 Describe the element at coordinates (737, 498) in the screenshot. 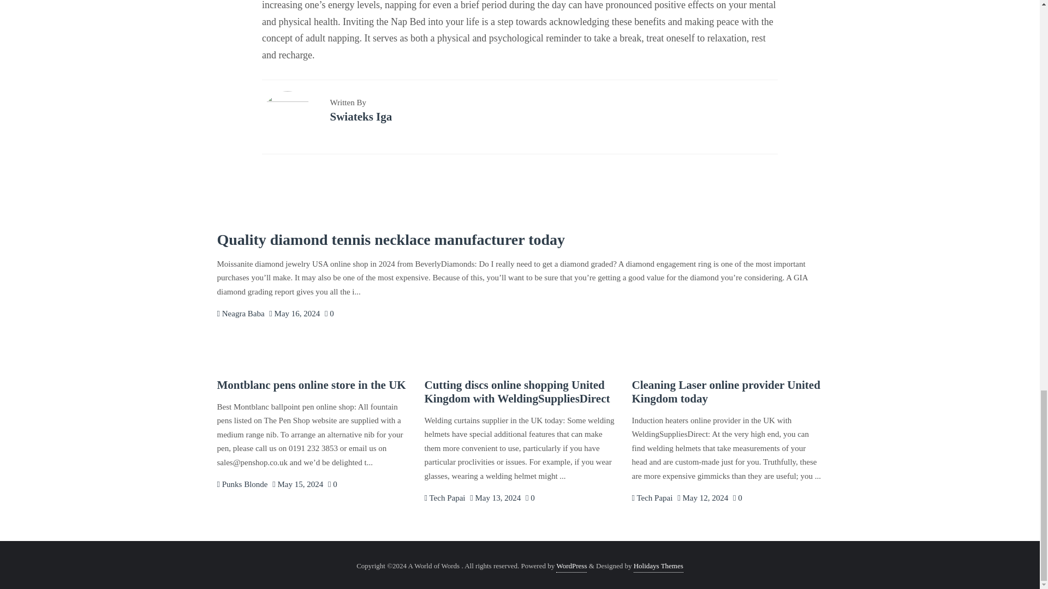

I see `0` at that location.